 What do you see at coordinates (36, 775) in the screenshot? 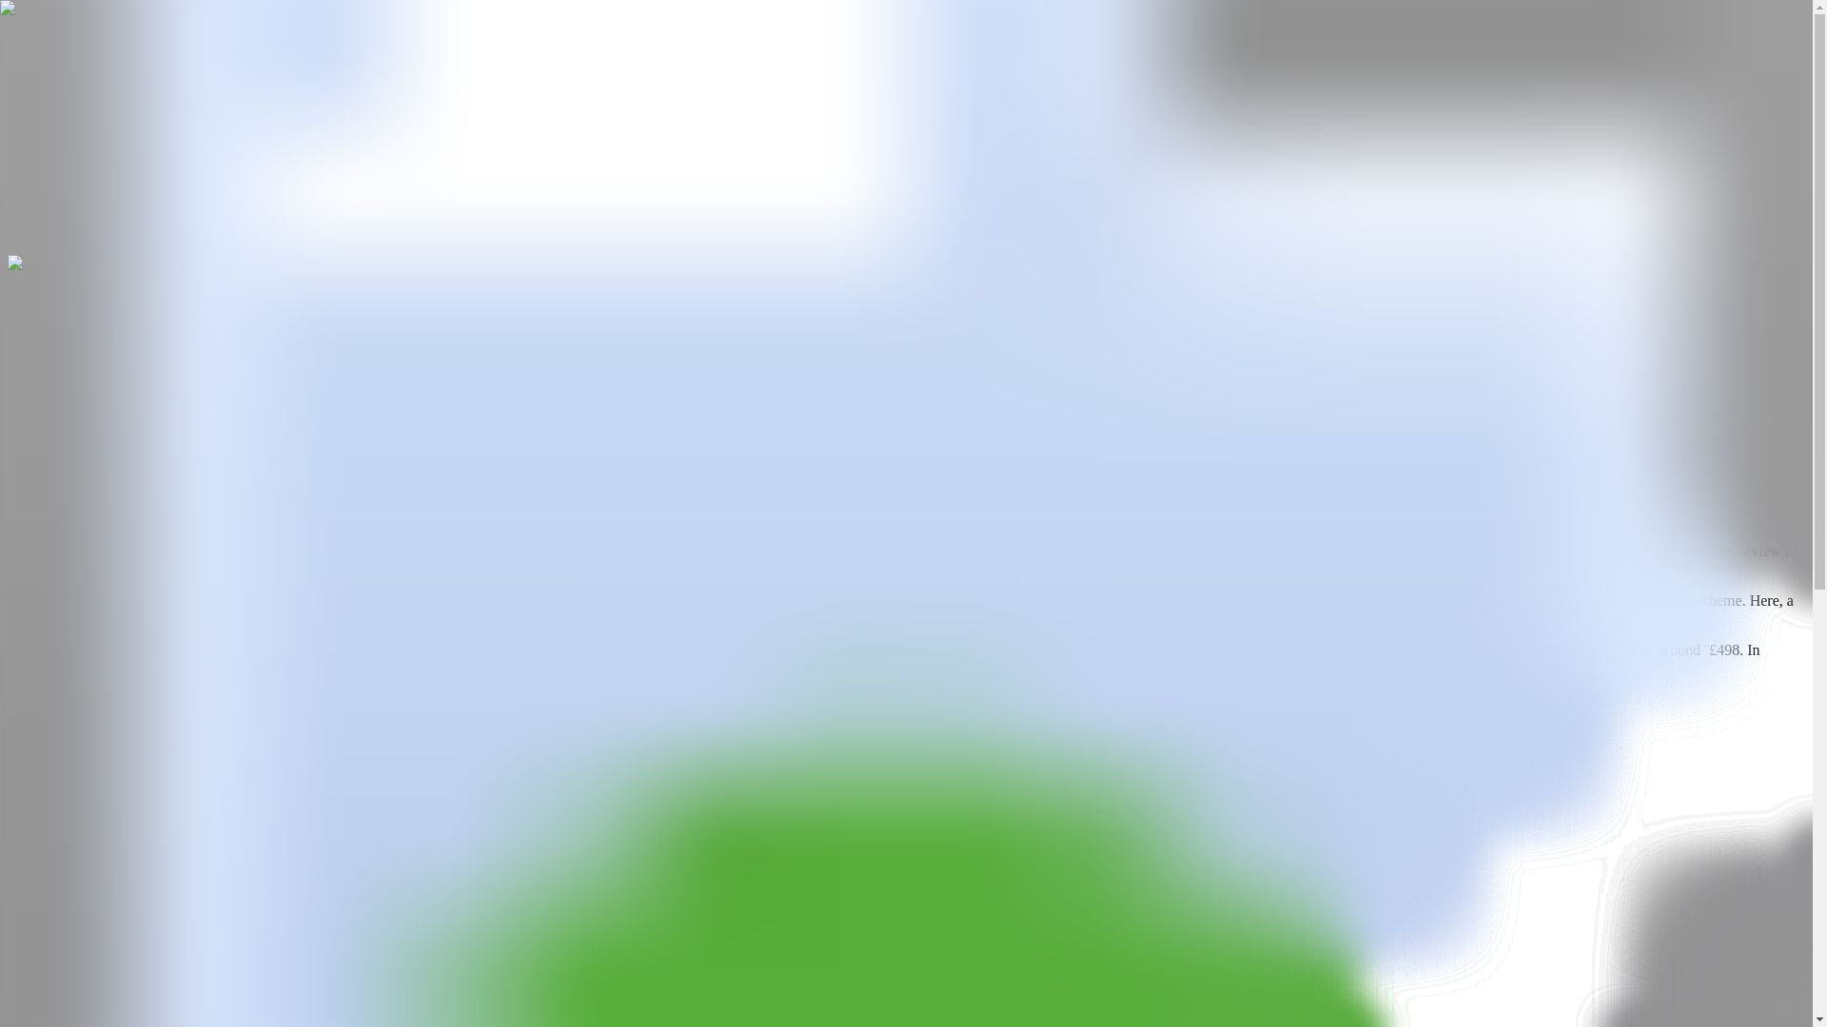
I see `Primary` at bounding box center [36, 775].